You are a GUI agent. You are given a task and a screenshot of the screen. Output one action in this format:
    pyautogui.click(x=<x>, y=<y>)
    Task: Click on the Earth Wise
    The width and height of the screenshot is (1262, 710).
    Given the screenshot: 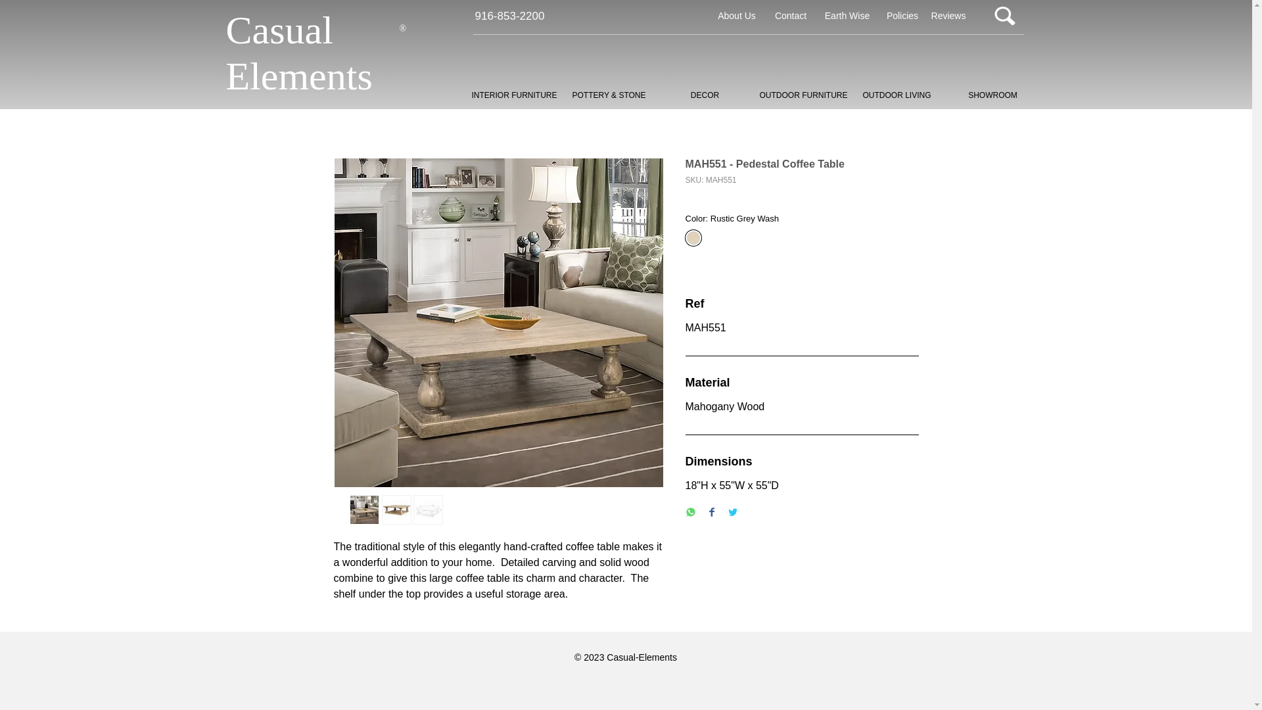 What is the action you would take?
    pyautogui.click(x=847, y=16)
    